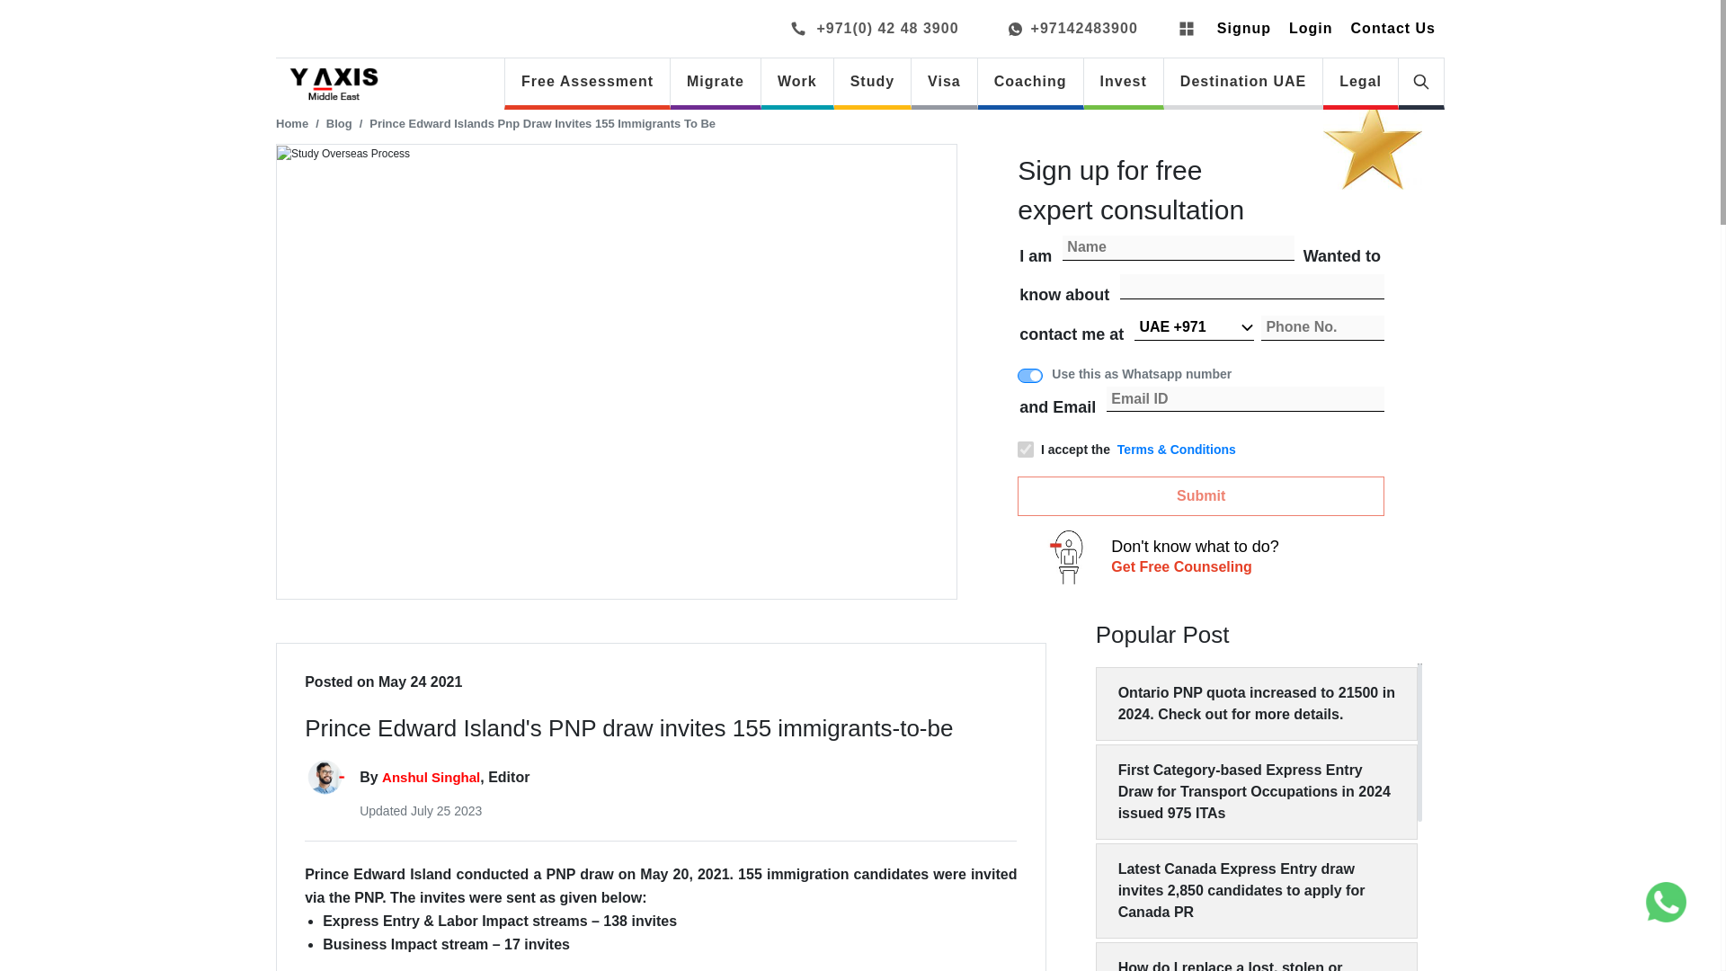  I want to click on Prince Edward Islands Pnp Draw Invites 155 Immigrants To Be, so click(542, 122).